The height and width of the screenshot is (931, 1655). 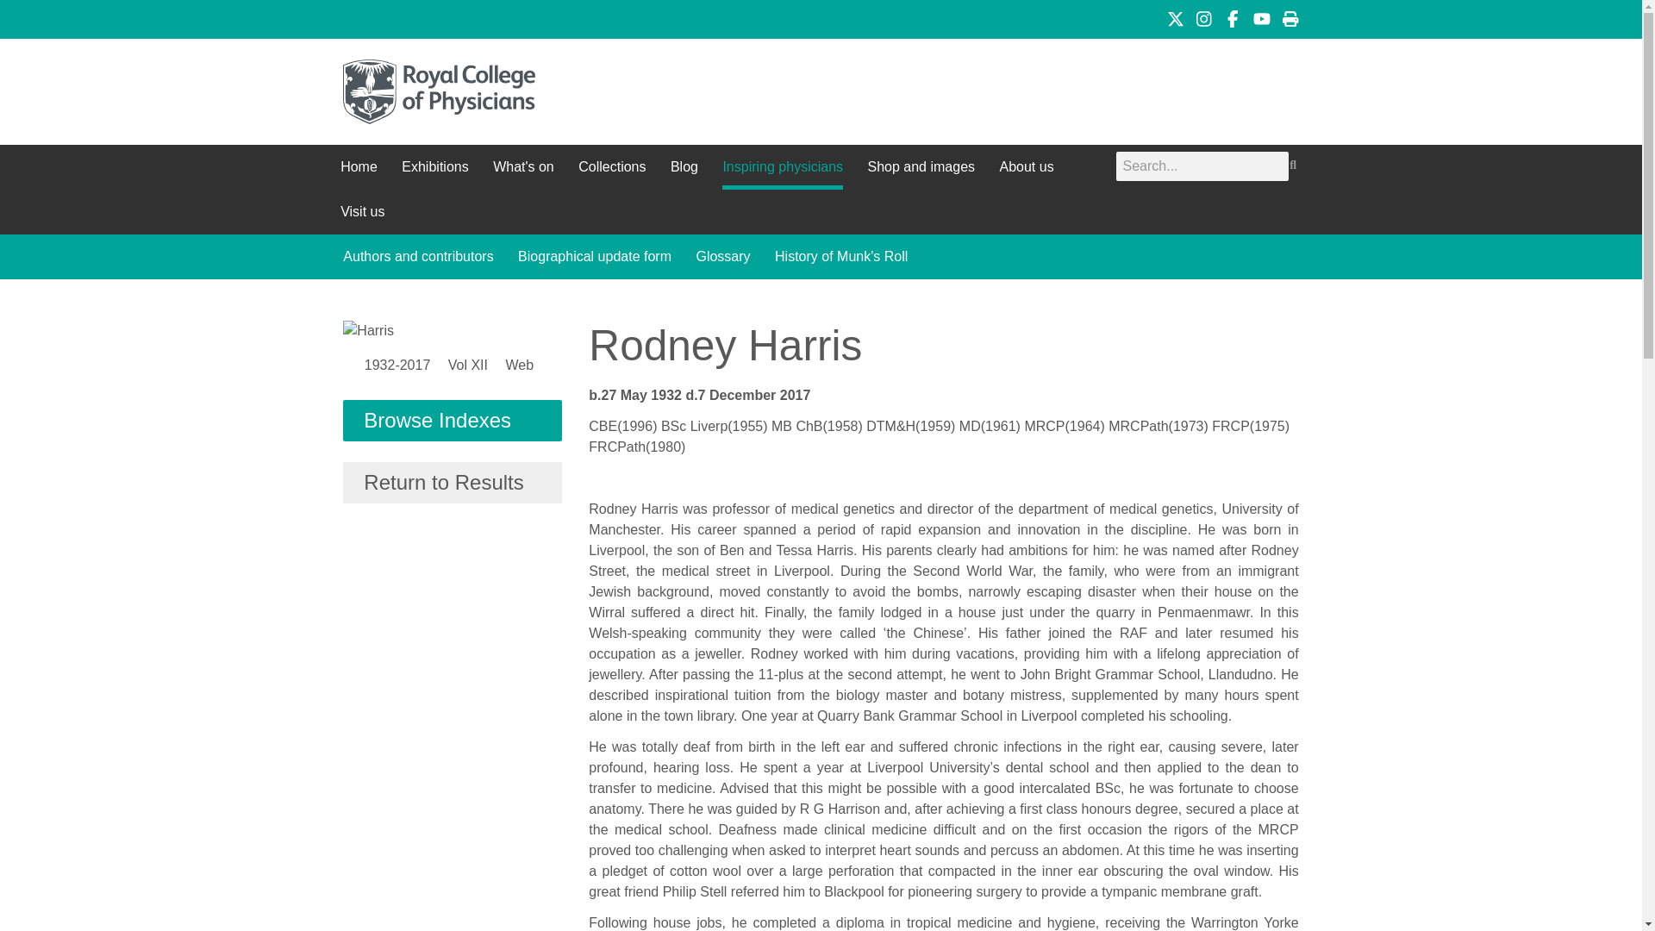 What do you see at coordinates (434, 167) in the screenshot?
I see `Exhibitions` at bounding box center [434, 167].